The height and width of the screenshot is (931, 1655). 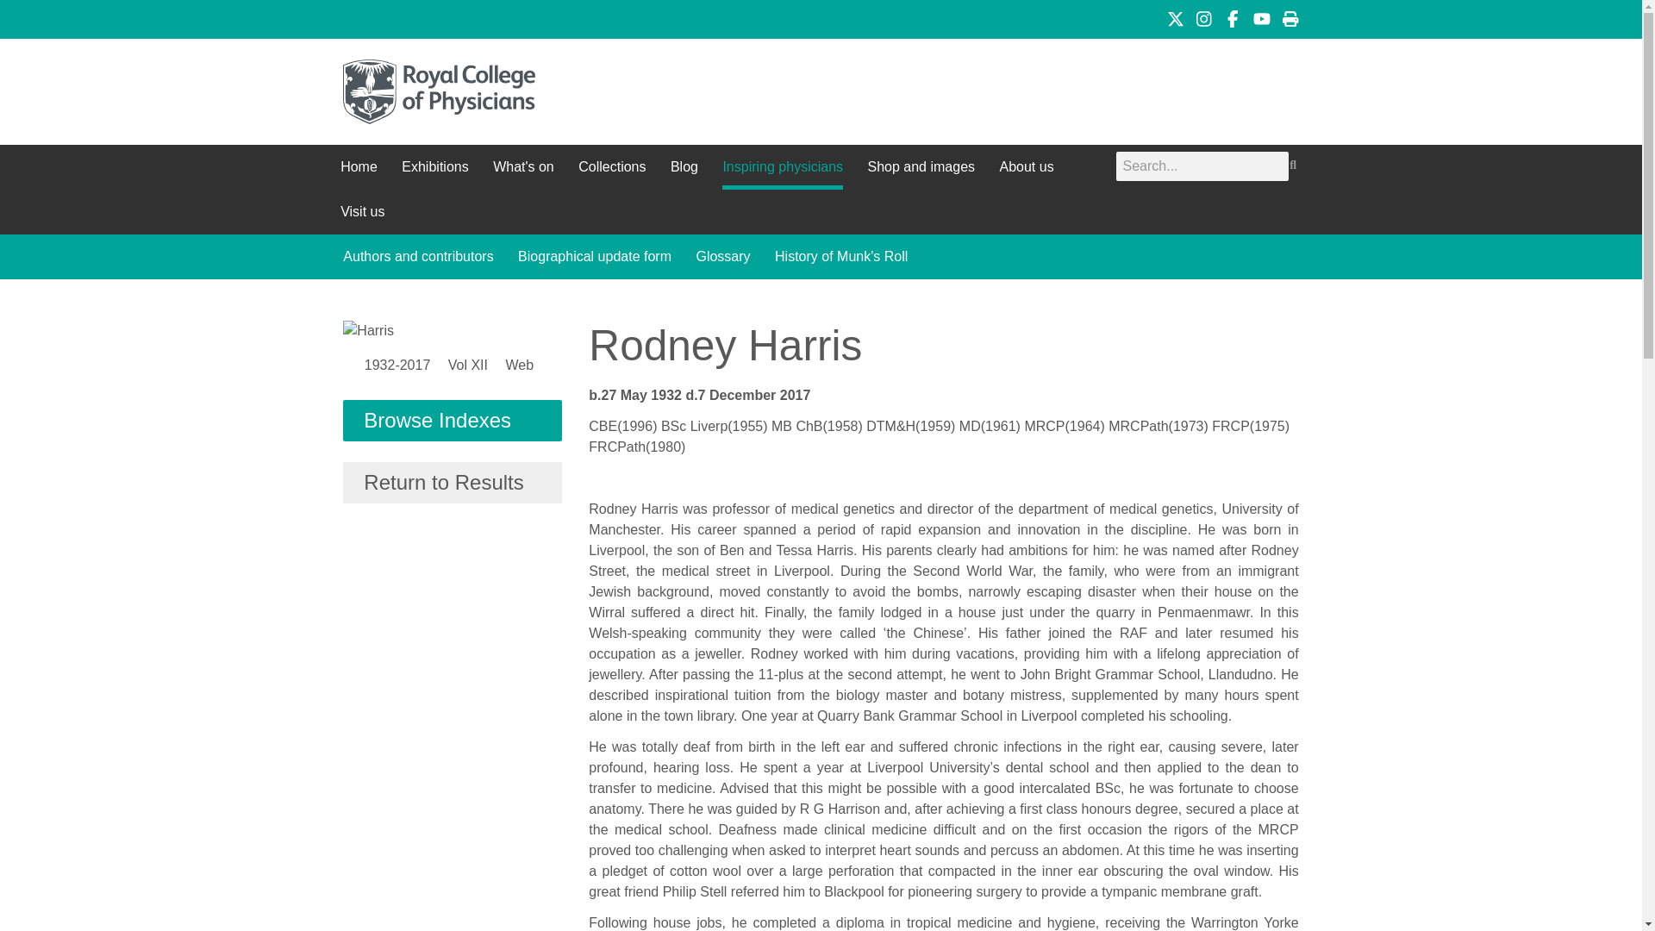 What do you see at coordinates (434, 167) in the screenshot?
I see `Exhibitions` at bounding box center [434, 167].